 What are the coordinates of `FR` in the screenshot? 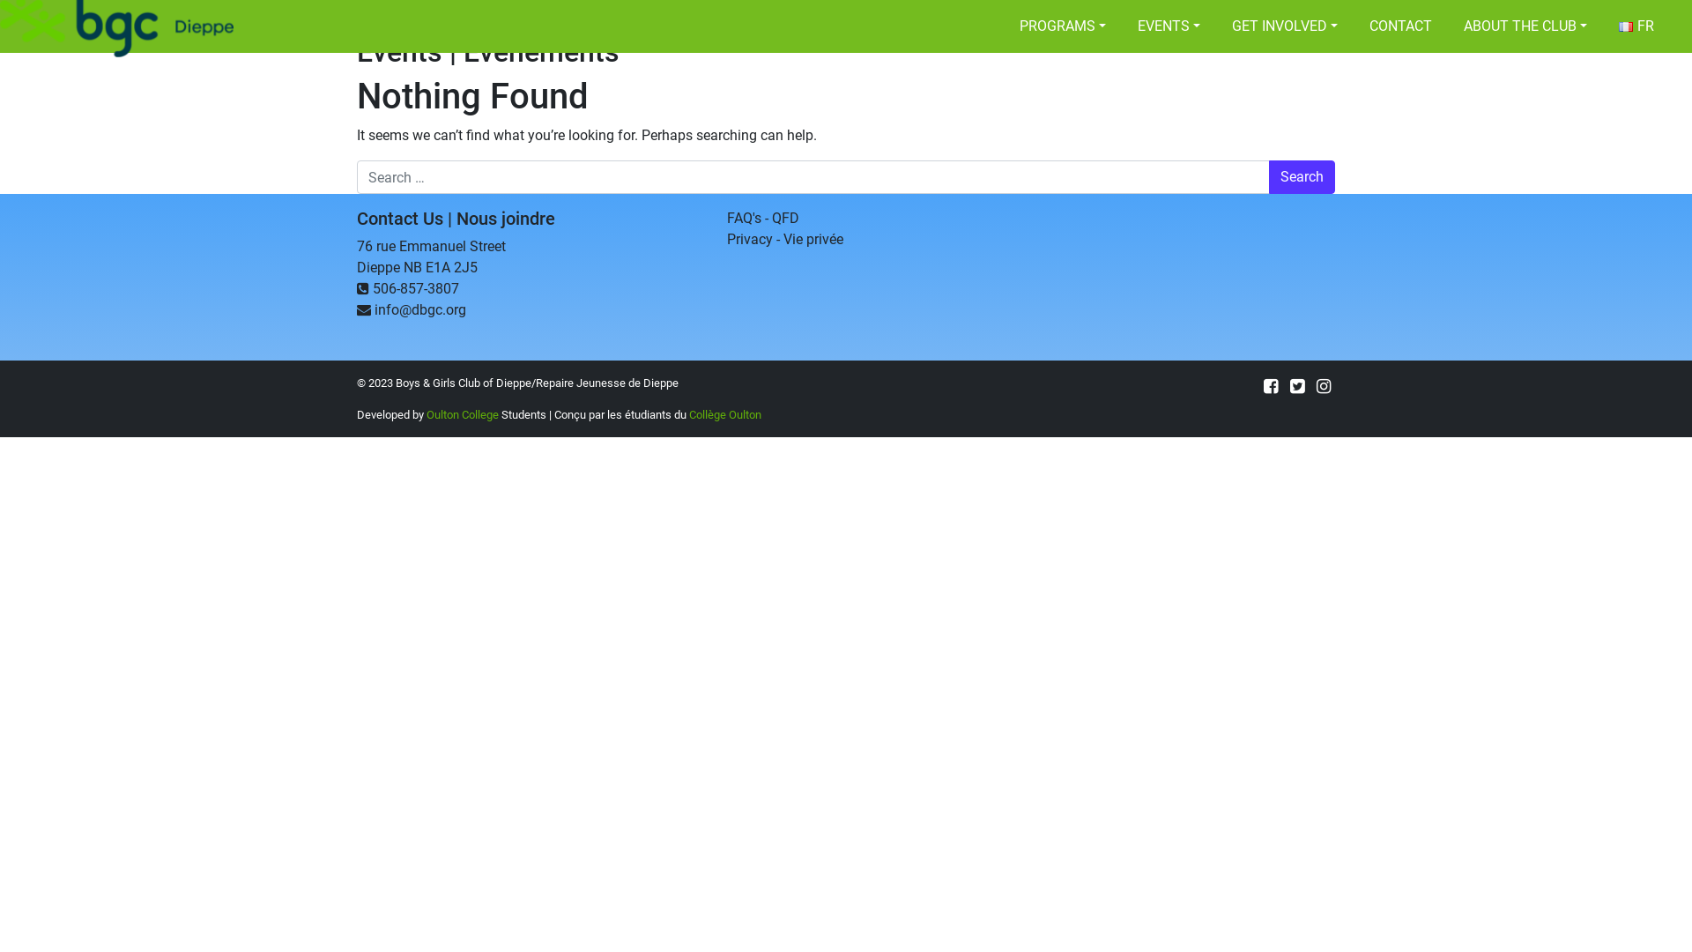 It's located at (1636, 26).